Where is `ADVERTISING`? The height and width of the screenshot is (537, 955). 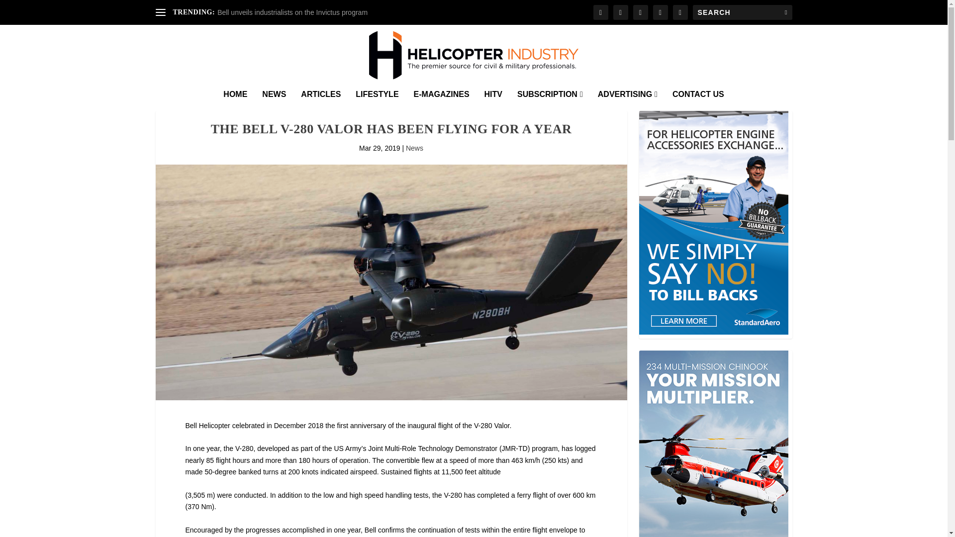 ADVERTISING is located at coordinates (628, 100).